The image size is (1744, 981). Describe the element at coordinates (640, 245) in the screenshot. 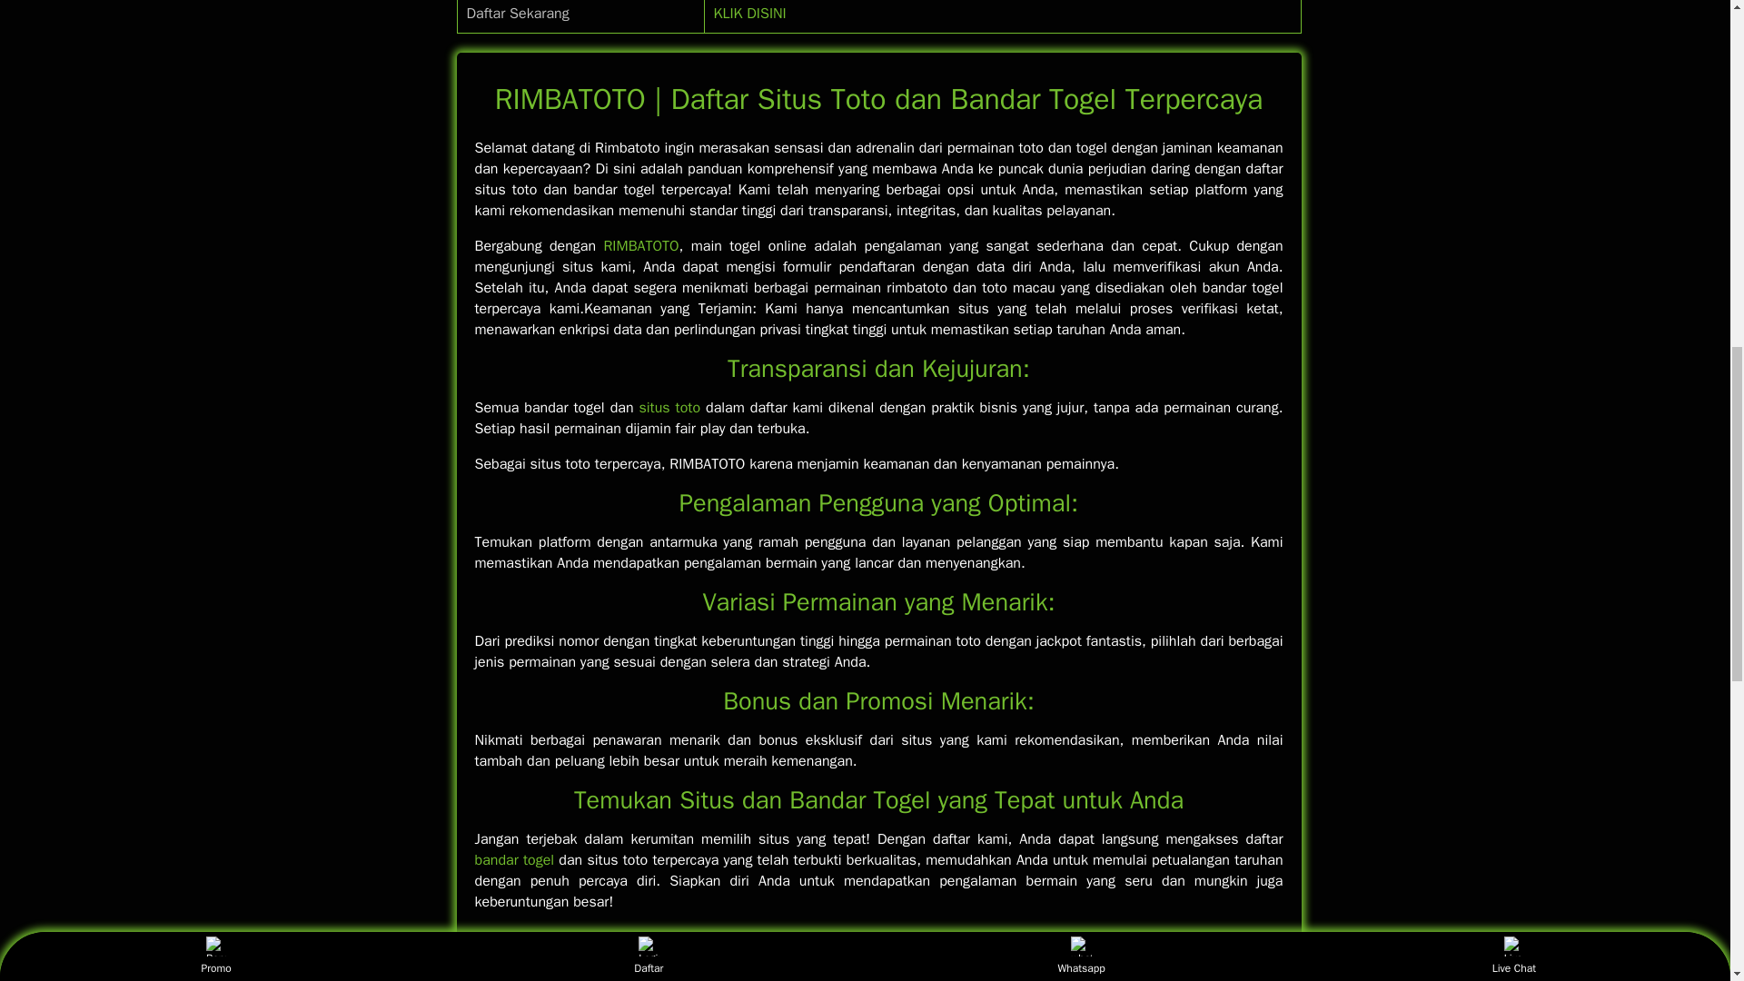

I see `RIMBATOTO` at that location.